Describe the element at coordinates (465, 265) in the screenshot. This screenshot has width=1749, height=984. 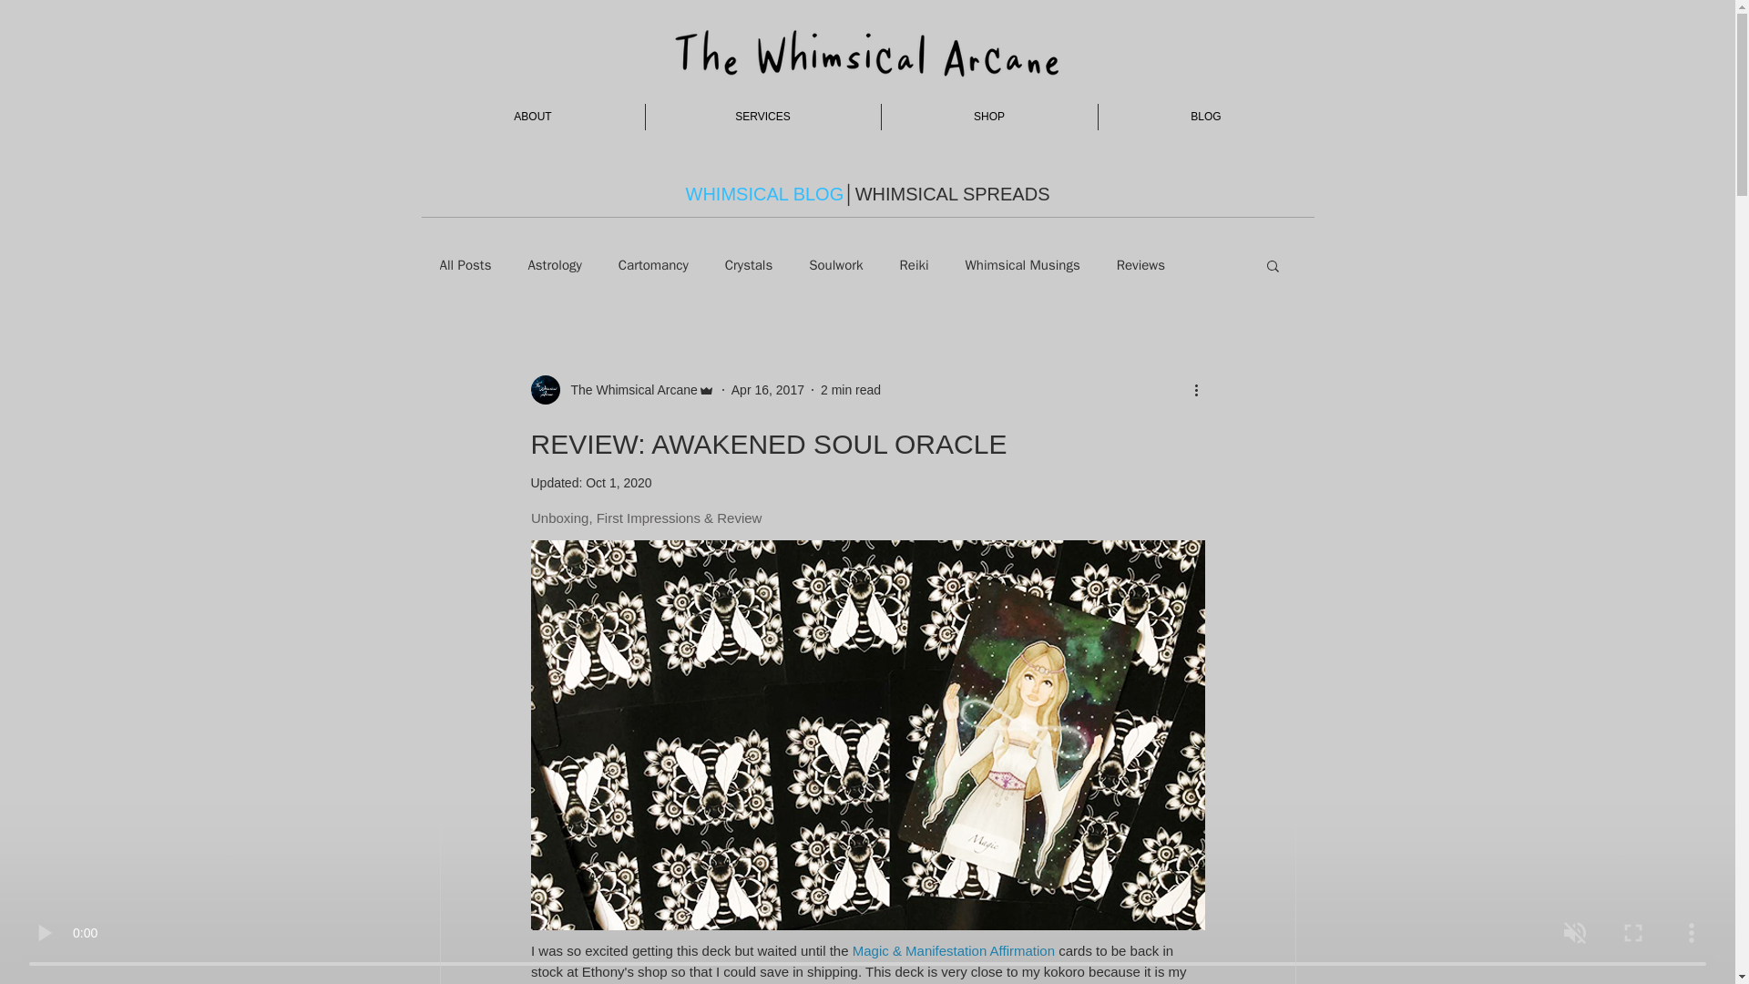
I see `All Posts` at that location.